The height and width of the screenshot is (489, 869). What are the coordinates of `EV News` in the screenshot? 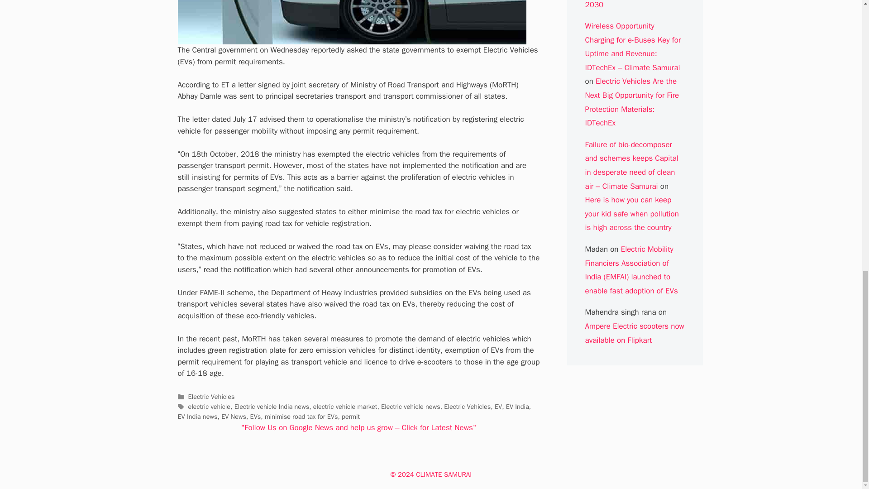 It's located at (234, 417).